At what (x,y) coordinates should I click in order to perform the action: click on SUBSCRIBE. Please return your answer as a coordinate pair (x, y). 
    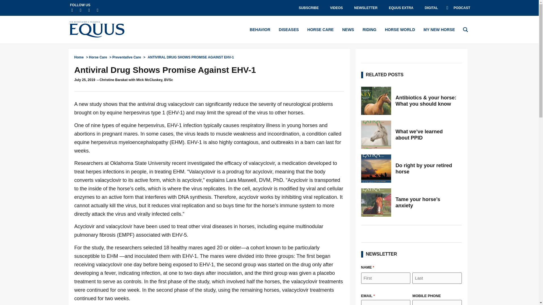
    Looking at the image, I should click on (309, 8).